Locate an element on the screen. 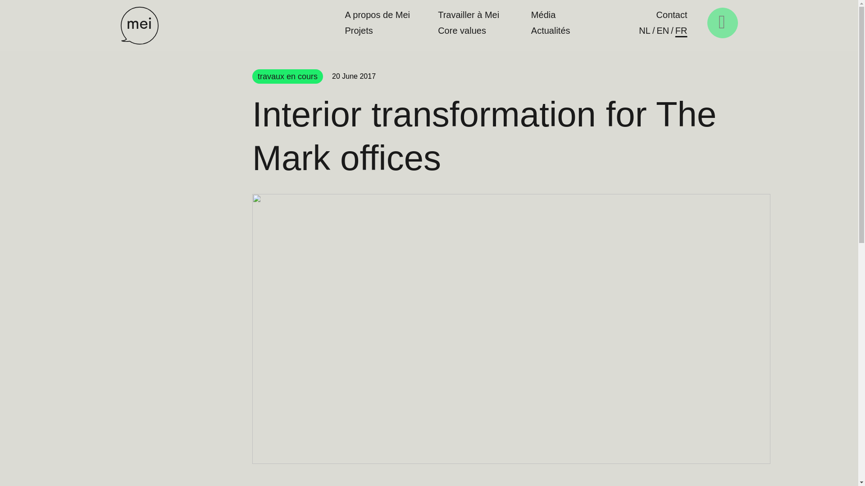 This screenshot has height=486, width=865. Media is located at coordinates (543, 15).